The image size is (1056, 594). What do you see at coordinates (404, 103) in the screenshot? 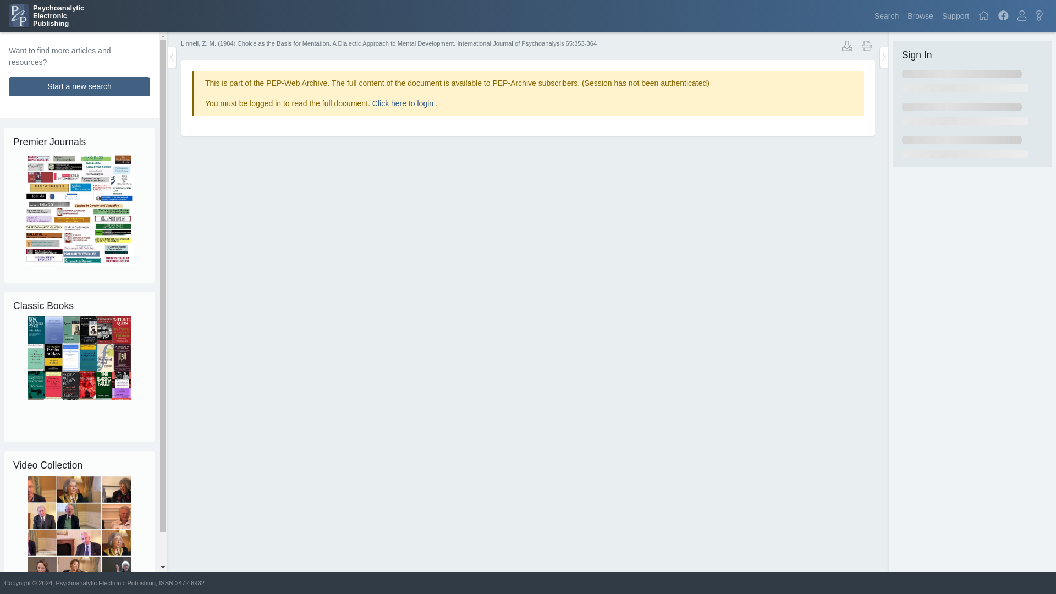
I see `Click here to login` at bounding box center [404, 103].